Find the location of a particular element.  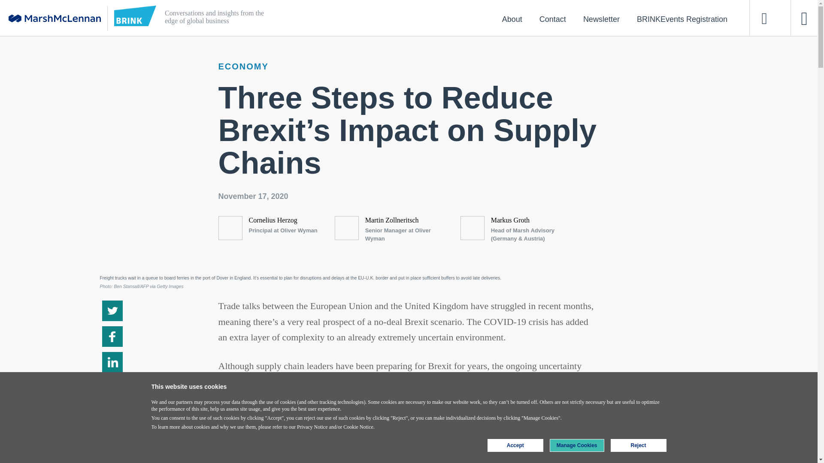

About is located at coordinates (512, 19).